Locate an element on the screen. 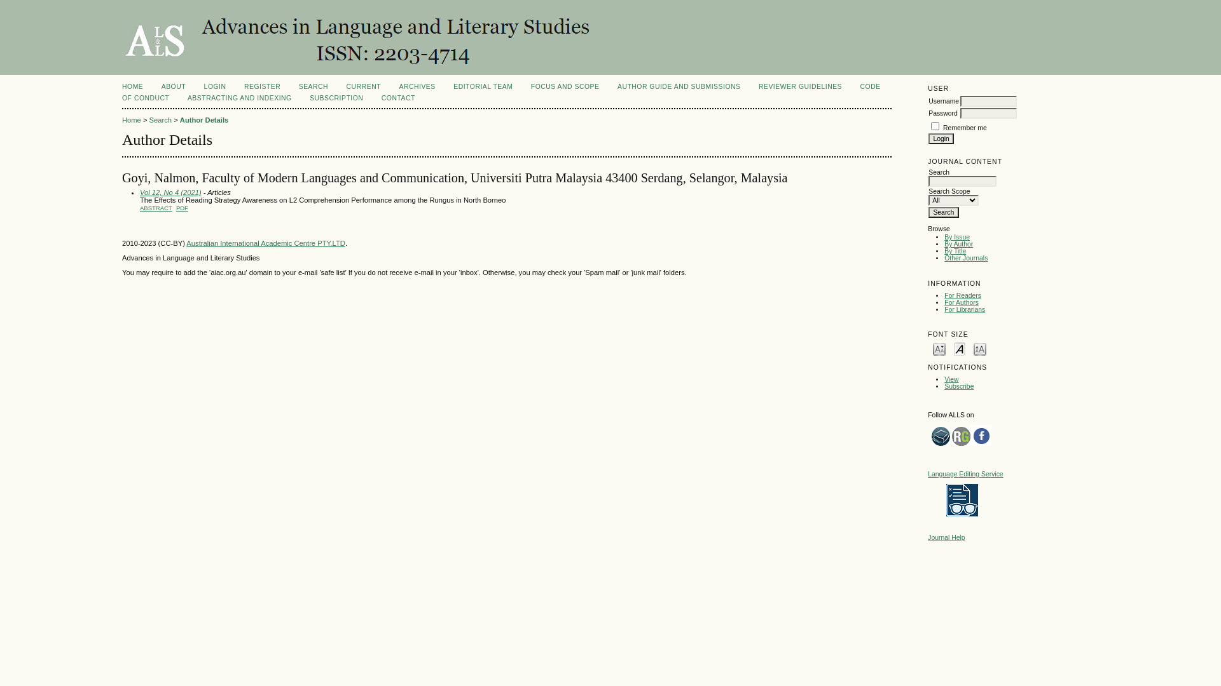 The width and height of the screenshot is (1221, 686). Journal Help is located at coordinates (946, 537).